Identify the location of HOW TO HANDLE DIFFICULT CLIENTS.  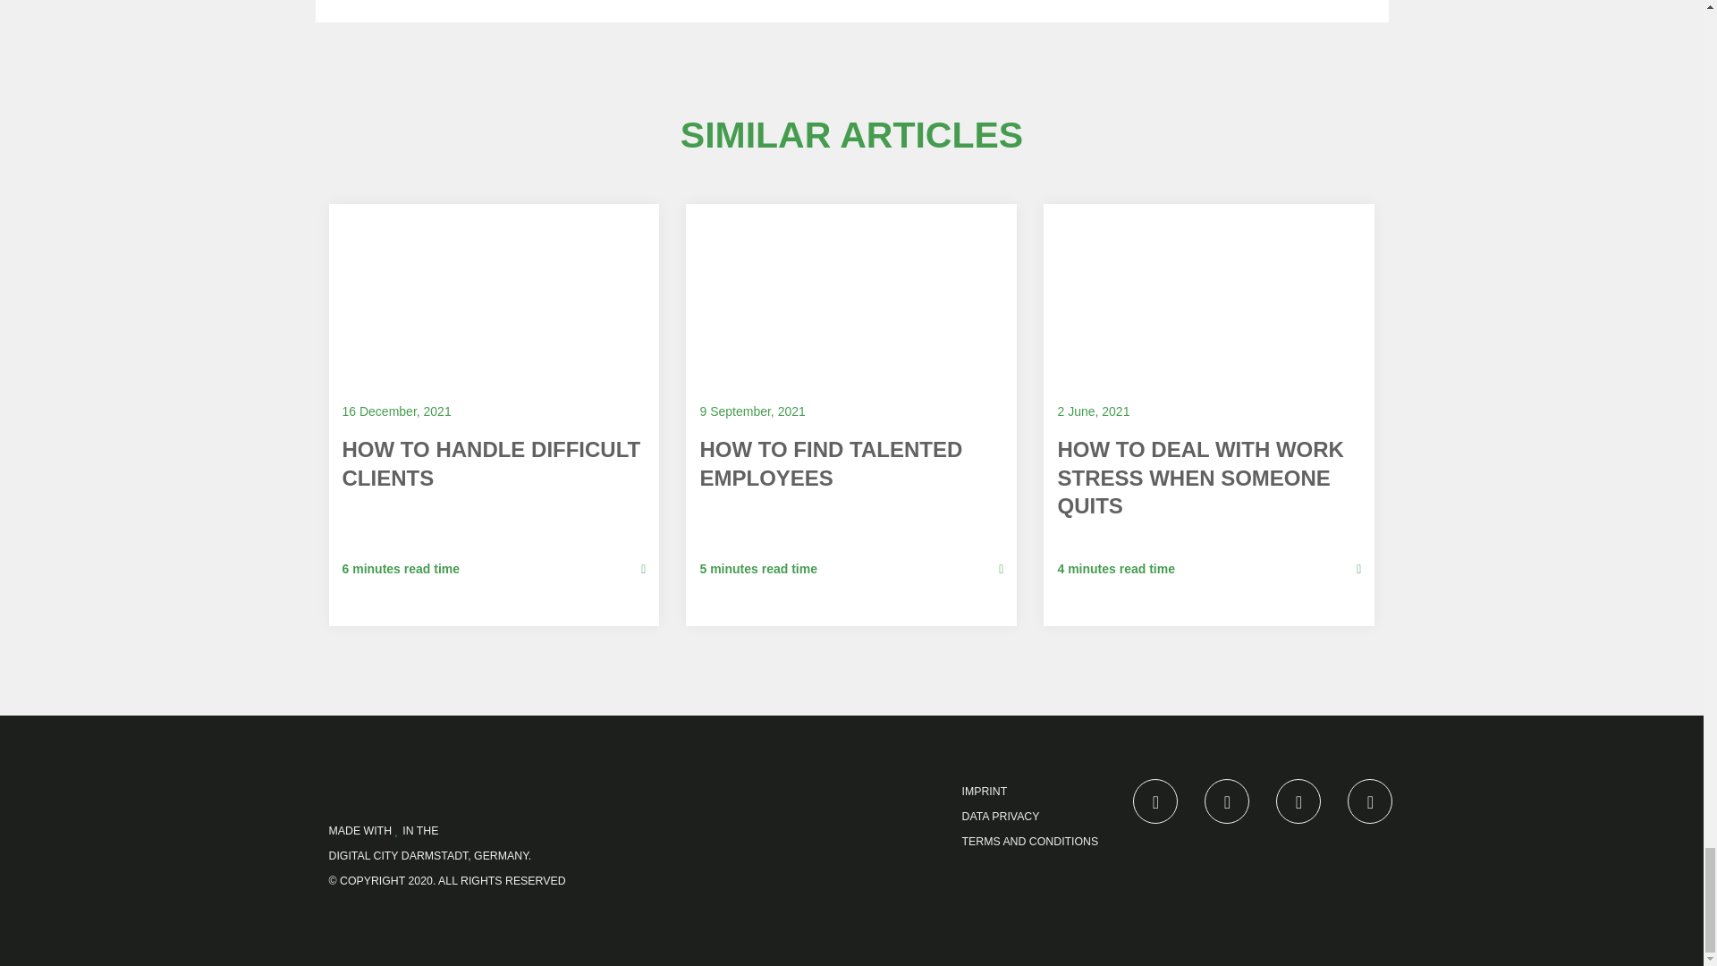
(494, 469).